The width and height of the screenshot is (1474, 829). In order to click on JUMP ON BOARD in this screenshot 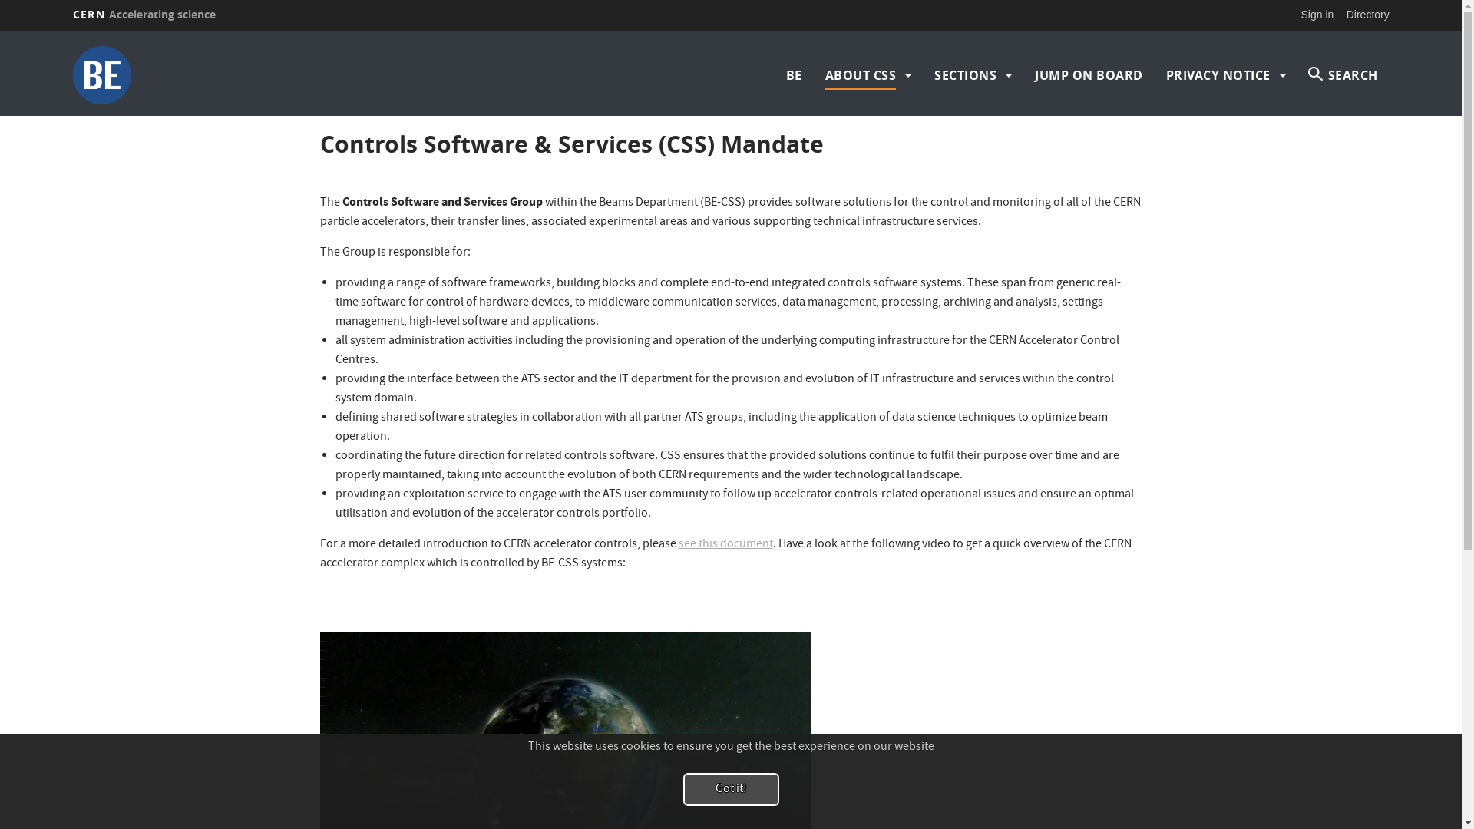, I will do `click(1089, 75)`.